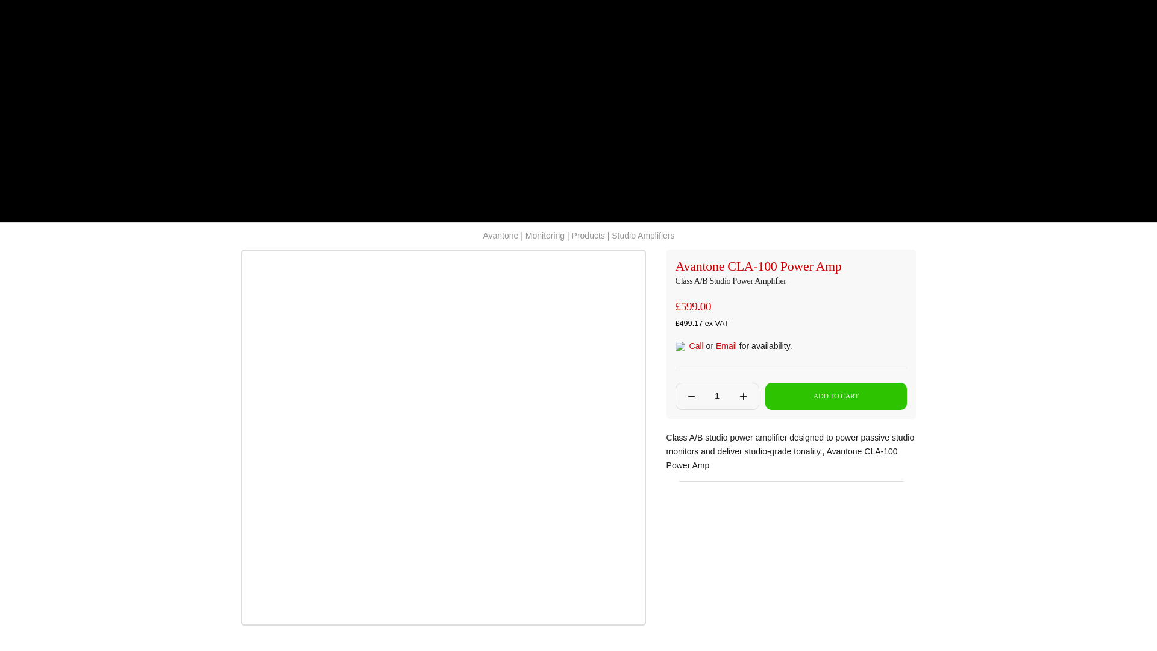 Image resolution: width=1157 pixels, height=651 pixels. What do you see at coordinates (717, 396) in the screenshot?
I see `1` at bounding box center [717, 396].